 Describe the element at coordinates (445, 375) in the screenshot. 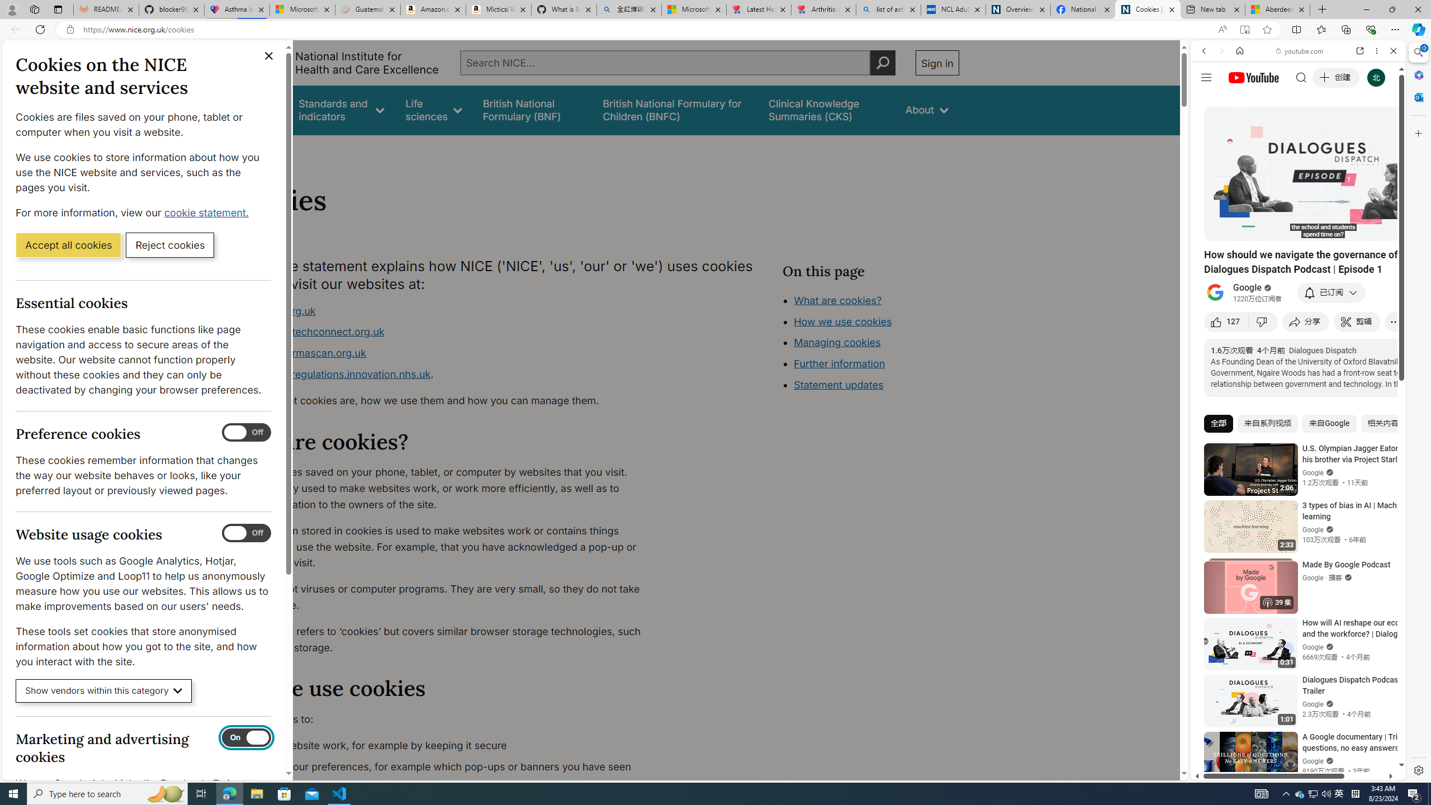

I see `www.digitalregulations.innovation.nhs.uk.` at that location.